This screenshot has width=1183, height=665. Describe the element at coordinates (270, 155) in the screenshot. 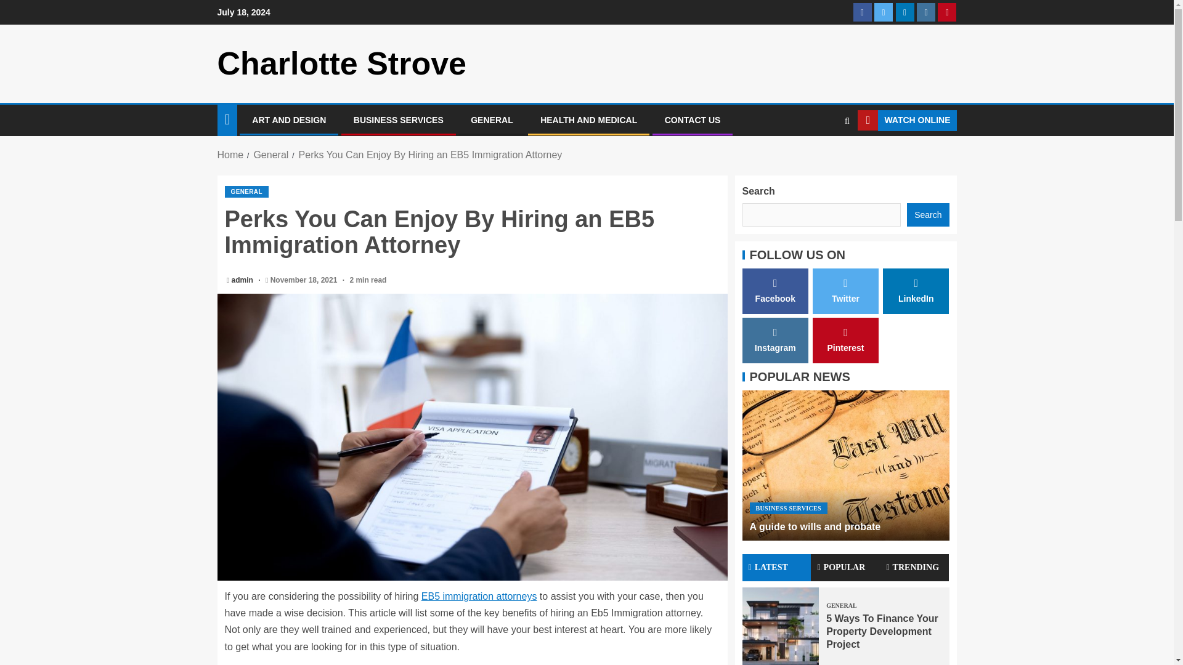

I see `General` at that location.